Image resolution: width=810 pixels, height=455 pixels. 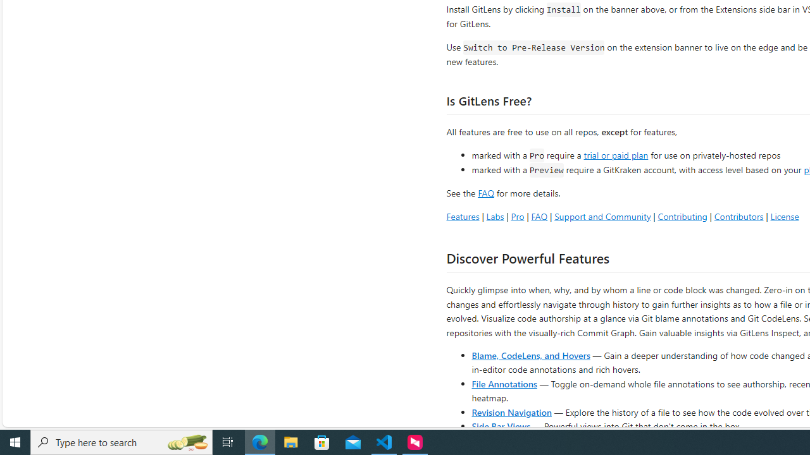 I want to click on Revision Navigation, so click(x=511, y=412).